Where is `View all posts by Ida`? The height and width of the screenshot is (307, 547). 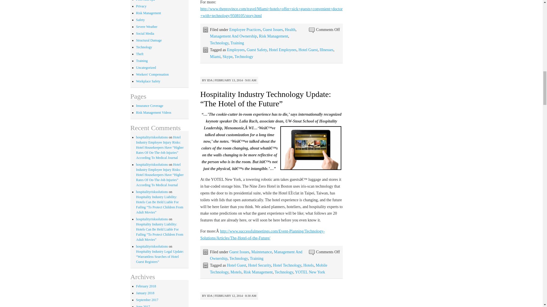 View all posts by Ida is located at coordinates (210, 296).